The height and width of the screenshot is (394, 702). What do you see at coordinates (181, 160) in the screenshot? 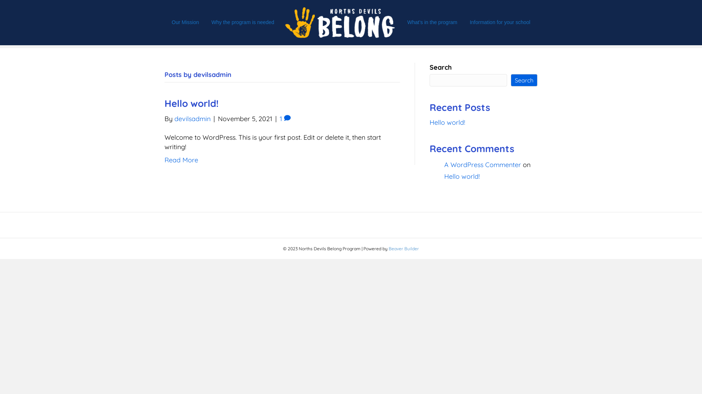
I see `Read More` at bounding box center [181, 160].